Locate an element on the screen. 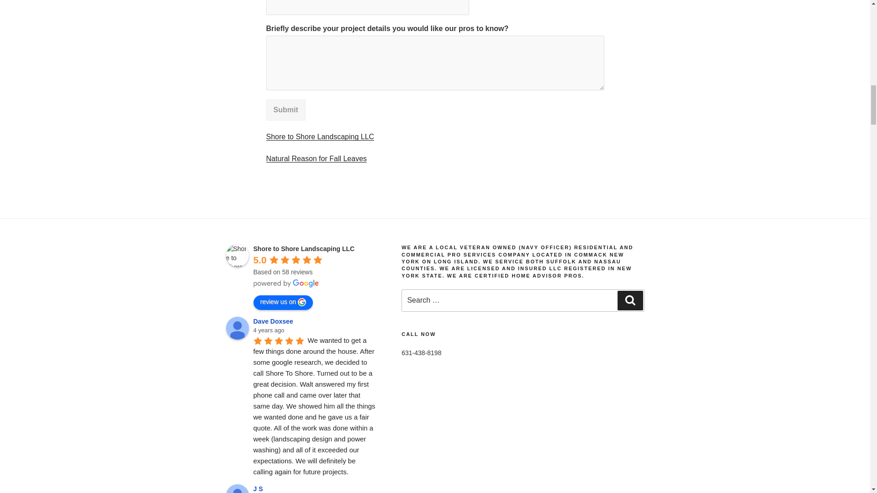  J S is located at coordinates (237, 488).